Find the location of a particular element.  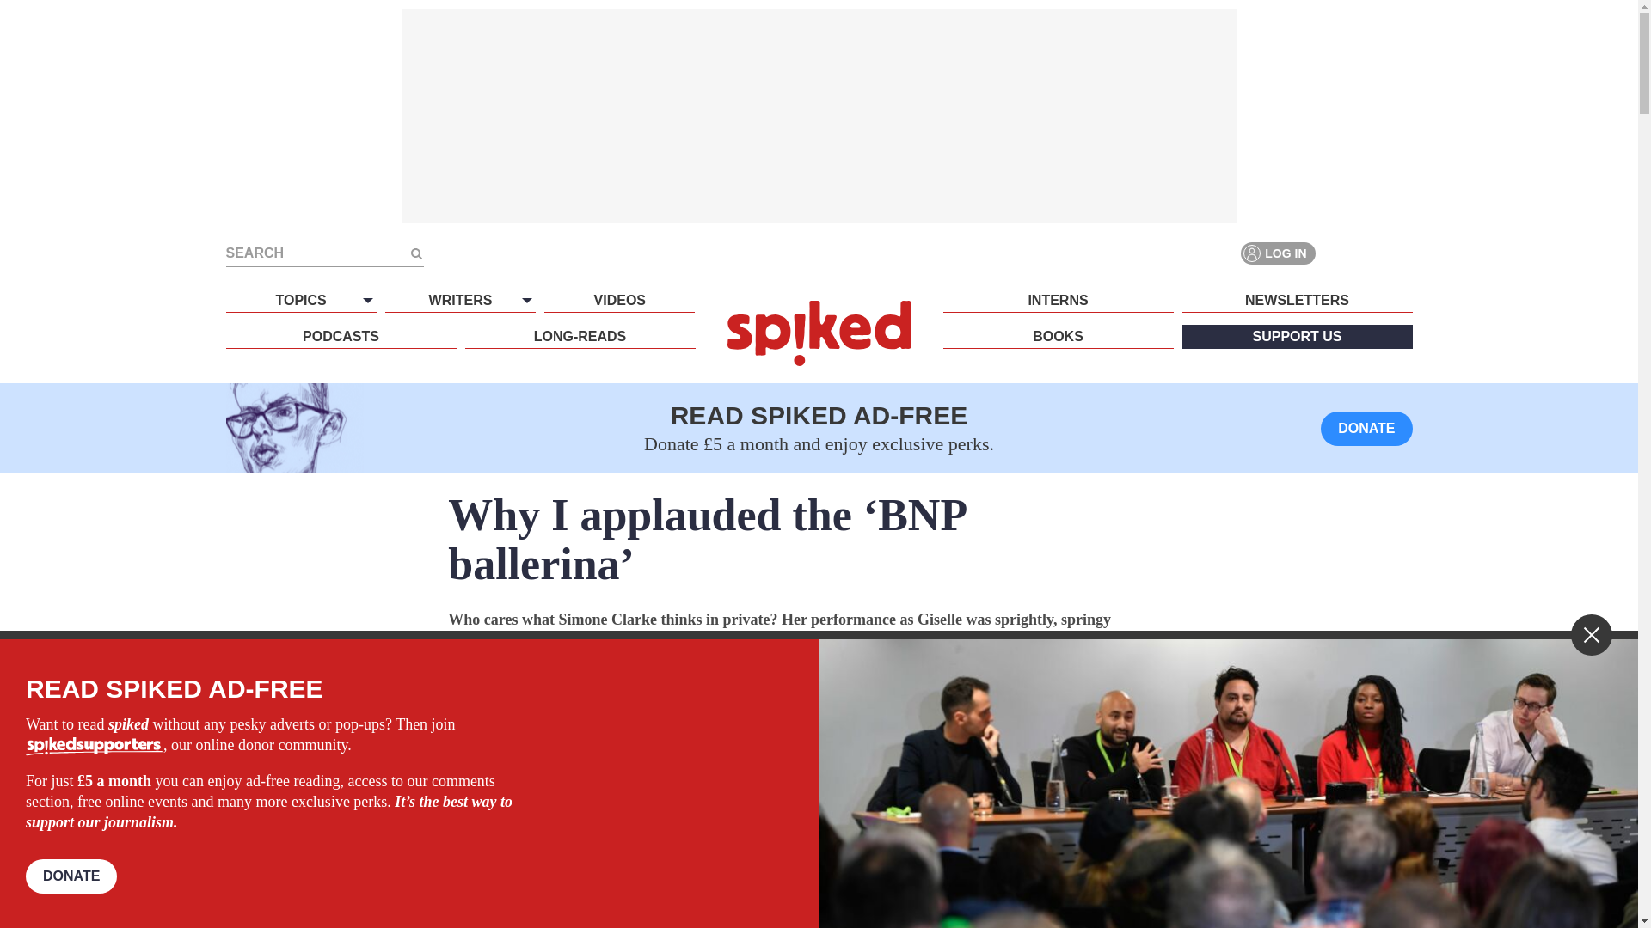

VIDEOS is located at coordinates (619, 300).